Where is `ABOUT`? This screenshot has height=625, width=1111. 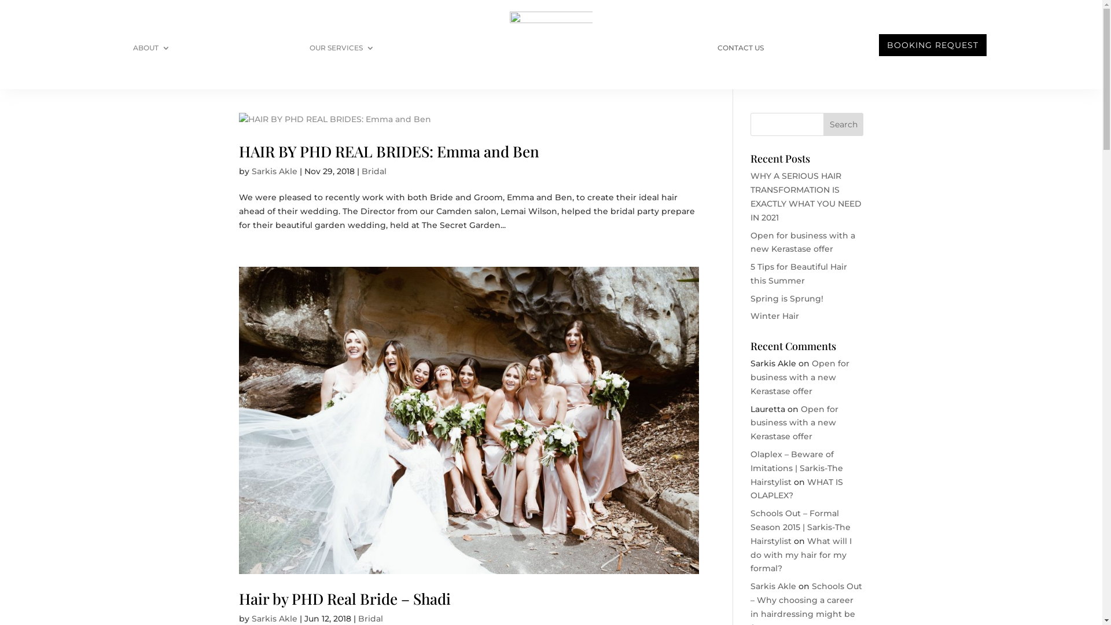 ABOUT is located at coordinates (152, 50).